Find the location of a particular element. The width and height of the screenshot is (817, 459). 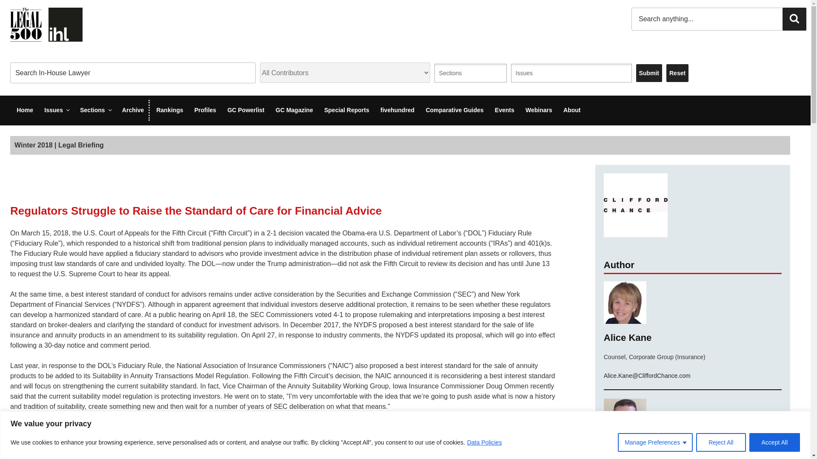

Issues is located at coordinates (56, 110).